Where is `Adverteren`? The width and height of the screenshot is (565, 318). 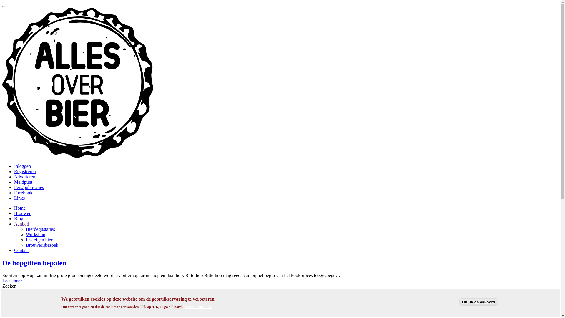 Adverteren is located at coordinates (25, 177).